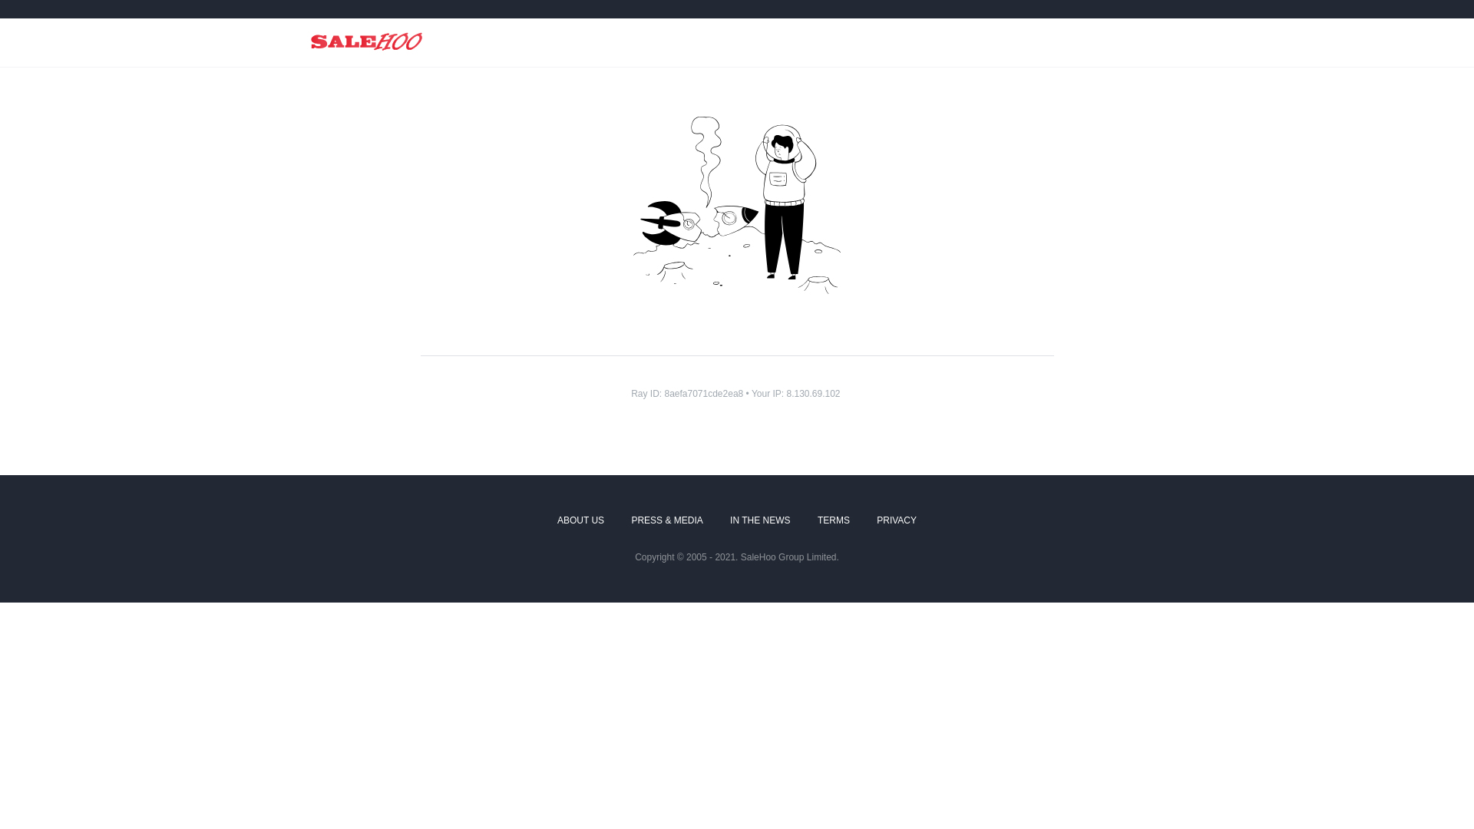 The image size is (1474, 829). What do you see at coordinates (897, 521) in the screenshot?
I see `PRIVACY` at bounding box center [897, 521].